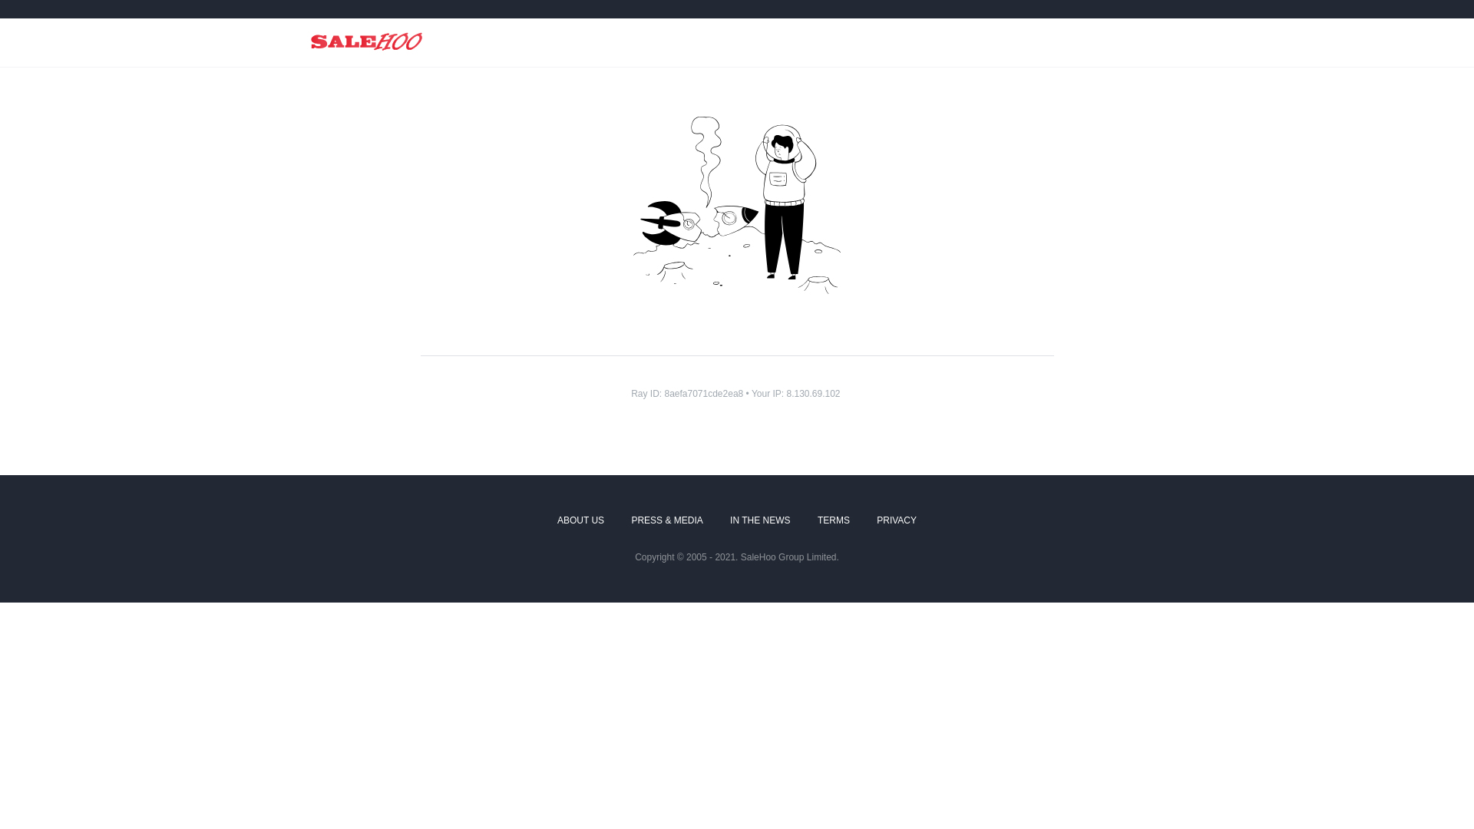 The image size is (1474, 829). What do you see at coordinates (897, 521) in the screenshot?
I see `PRIVACY` at bounding box center [897, 521].